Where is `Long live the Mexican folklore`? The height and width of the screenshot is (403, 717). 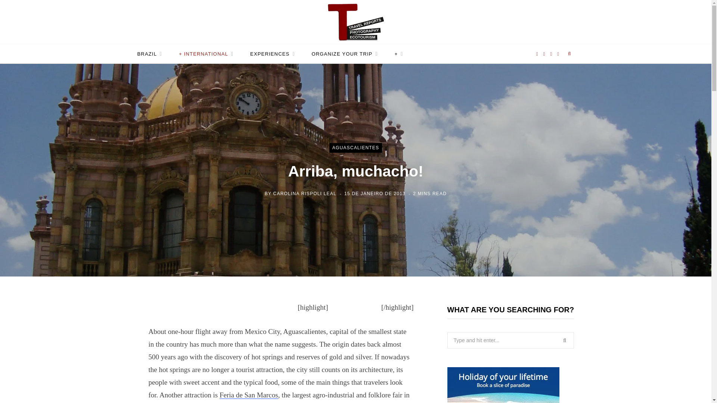 Long live the Mexican folklore is located at coordinates (249, 395).